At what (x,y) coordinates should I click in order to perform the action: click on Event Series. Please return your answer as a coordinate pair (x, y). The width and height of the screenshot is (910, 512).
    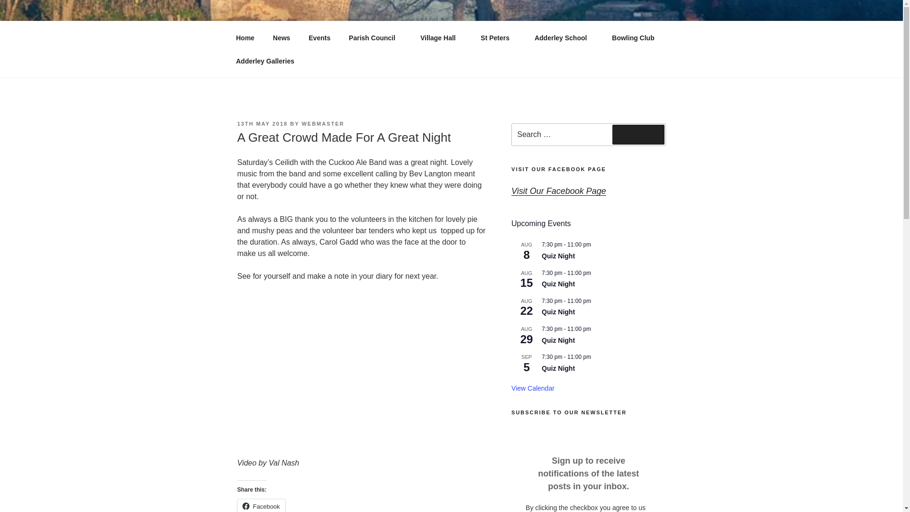
    Looking at the image, I should click on (595, 273).